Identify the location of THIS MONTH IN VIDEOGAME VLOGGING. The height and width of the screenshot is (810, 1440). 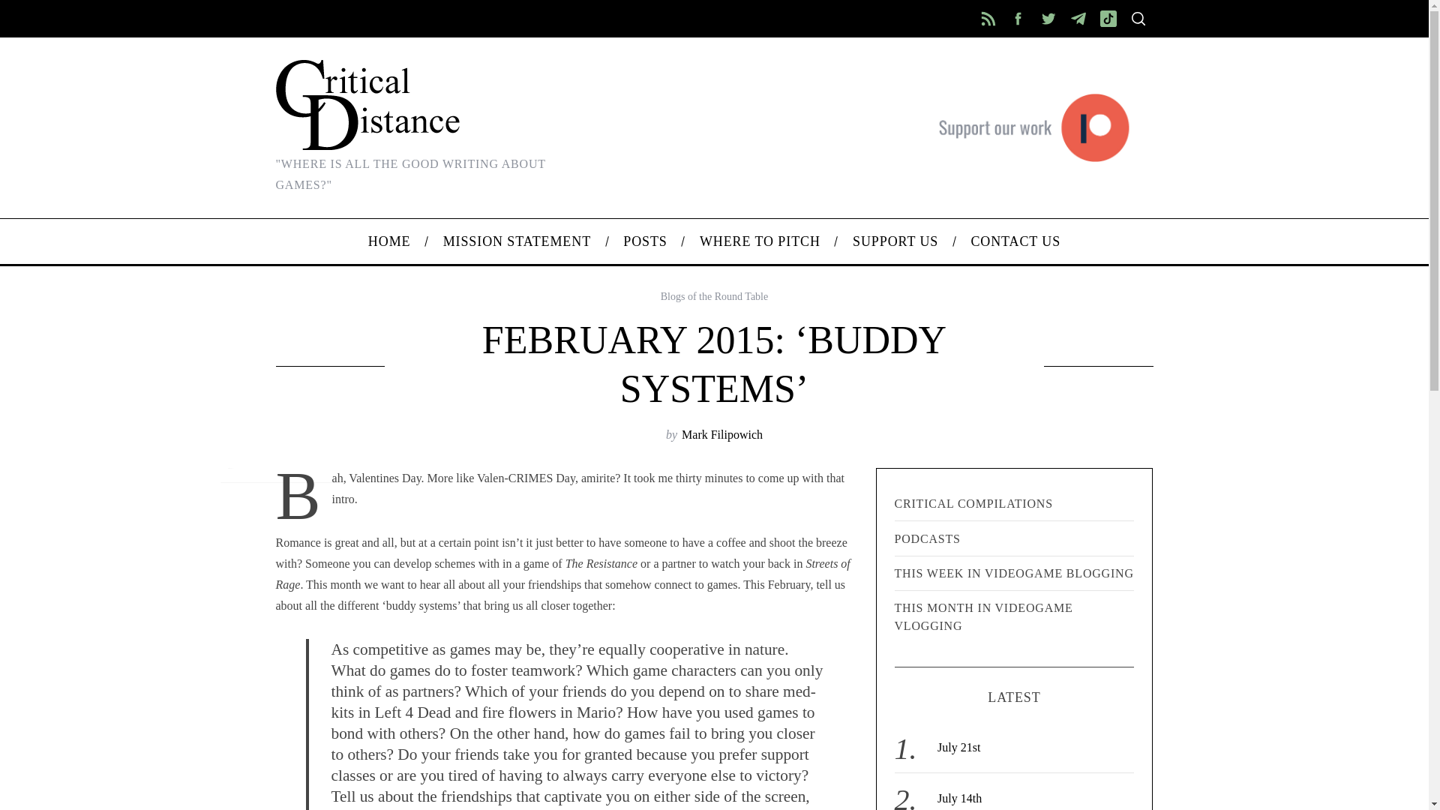
(1014, 616).